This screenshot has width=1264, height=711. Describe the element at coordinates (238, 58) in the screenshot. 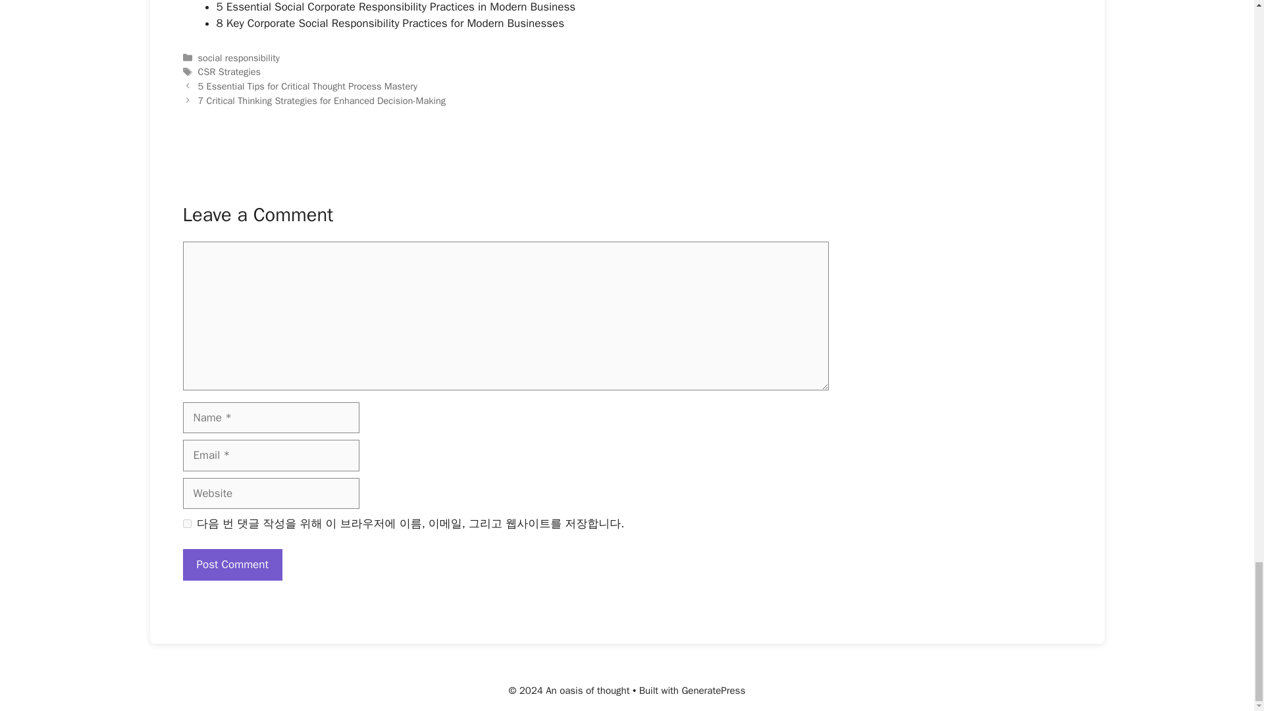

I see `social responsibility` at that location.